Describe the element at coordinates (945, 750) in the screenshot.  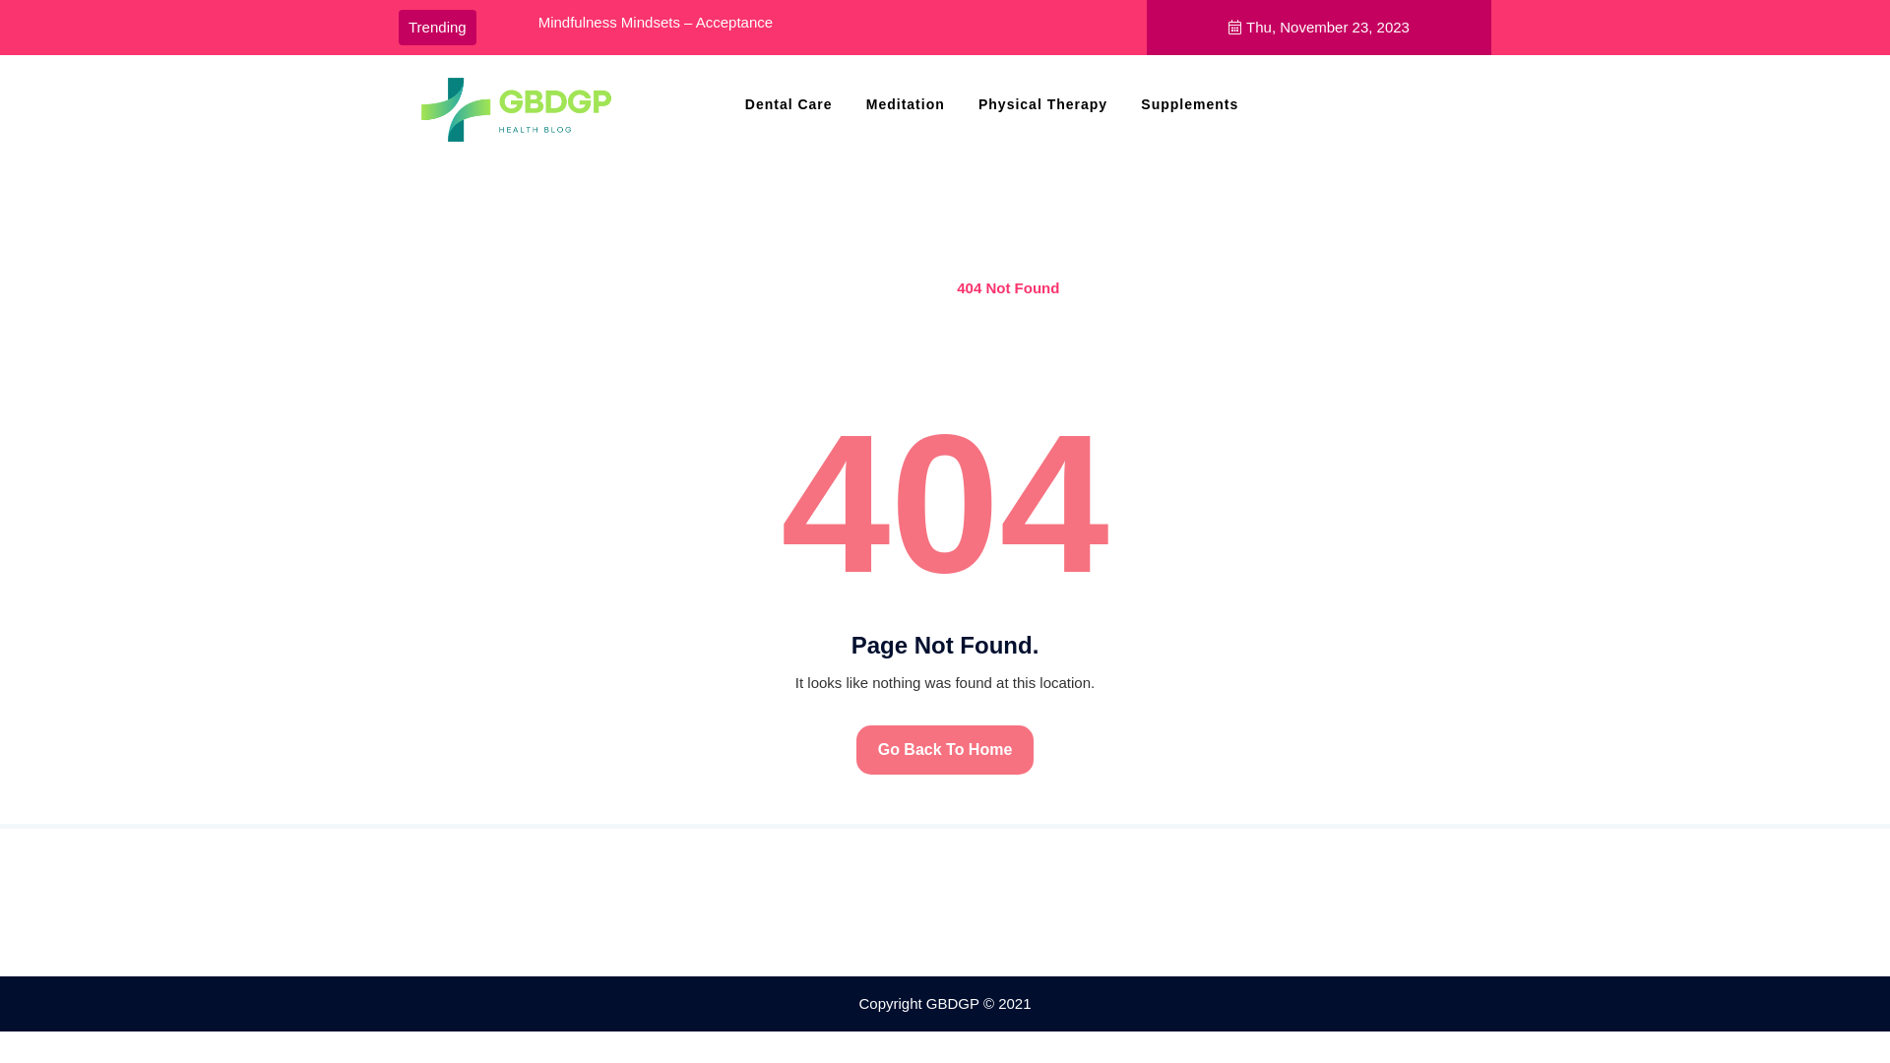
I see `Go Back To Home` at that location.